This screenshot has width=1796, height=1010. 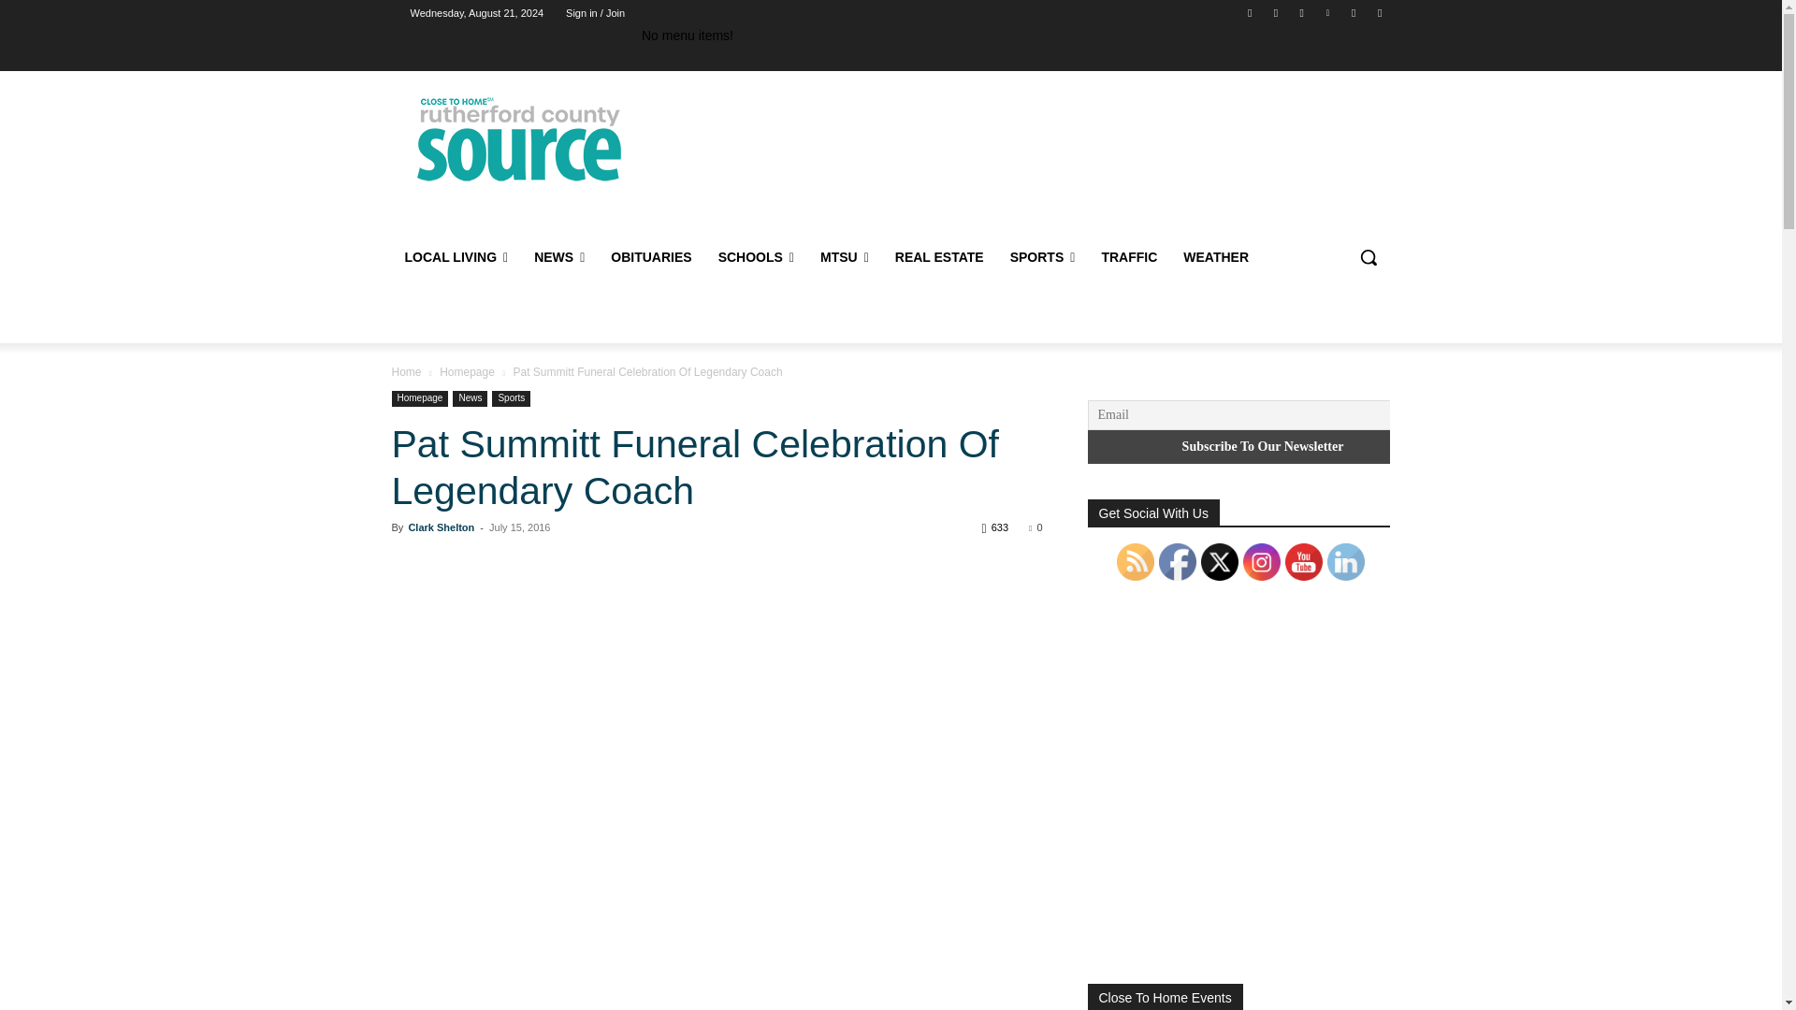 What do you see at coordinates (1262, 447) in the screenshot?
I see `Subscribe To Our Newsletter` at bounding box center [1262, 447].